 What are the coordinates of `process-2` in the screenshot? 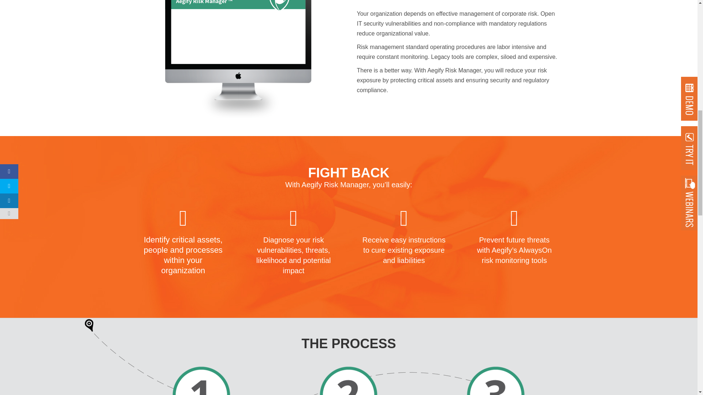 It's located at (349, 380).